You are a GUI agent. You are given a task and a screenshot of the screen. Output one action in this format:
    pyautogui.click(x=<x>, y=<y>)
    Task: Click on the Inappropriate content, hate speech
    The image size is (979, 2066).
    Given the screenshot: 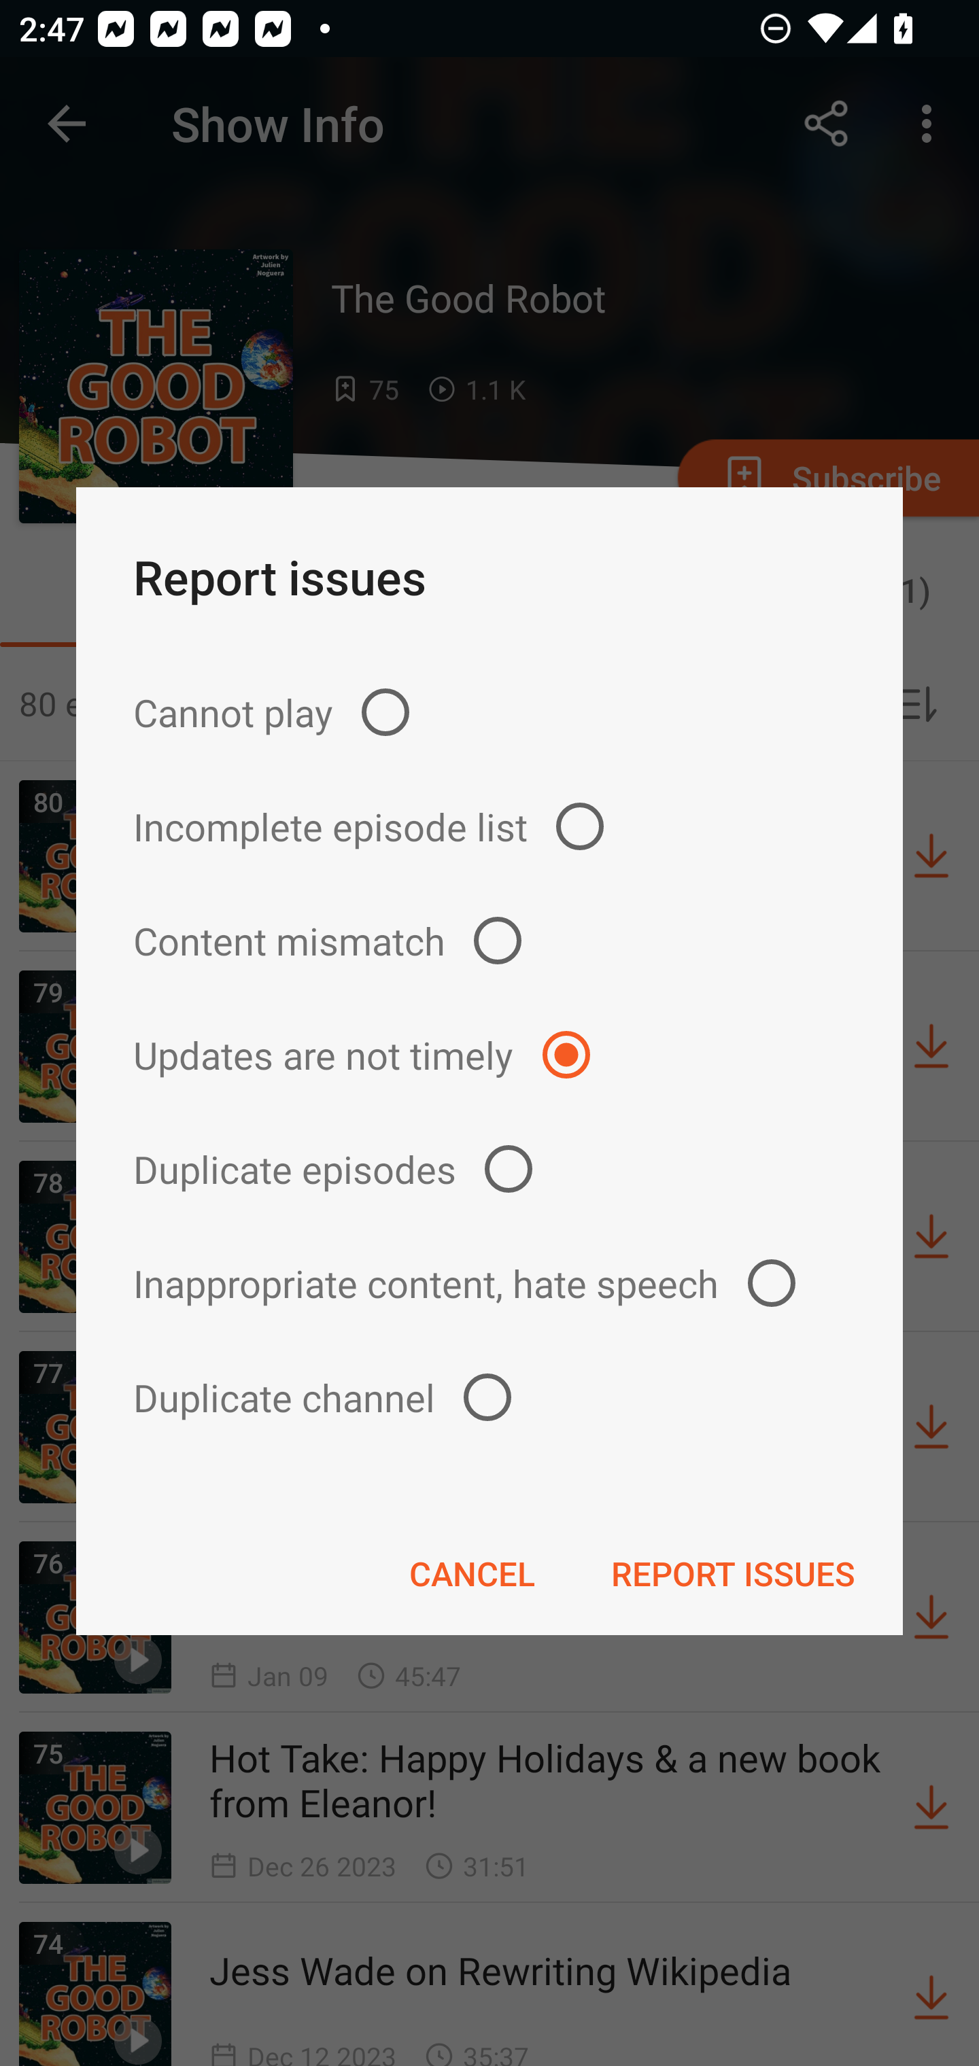 What is the action you would take?
    pyautogui.click(x=489, y=1282)
    